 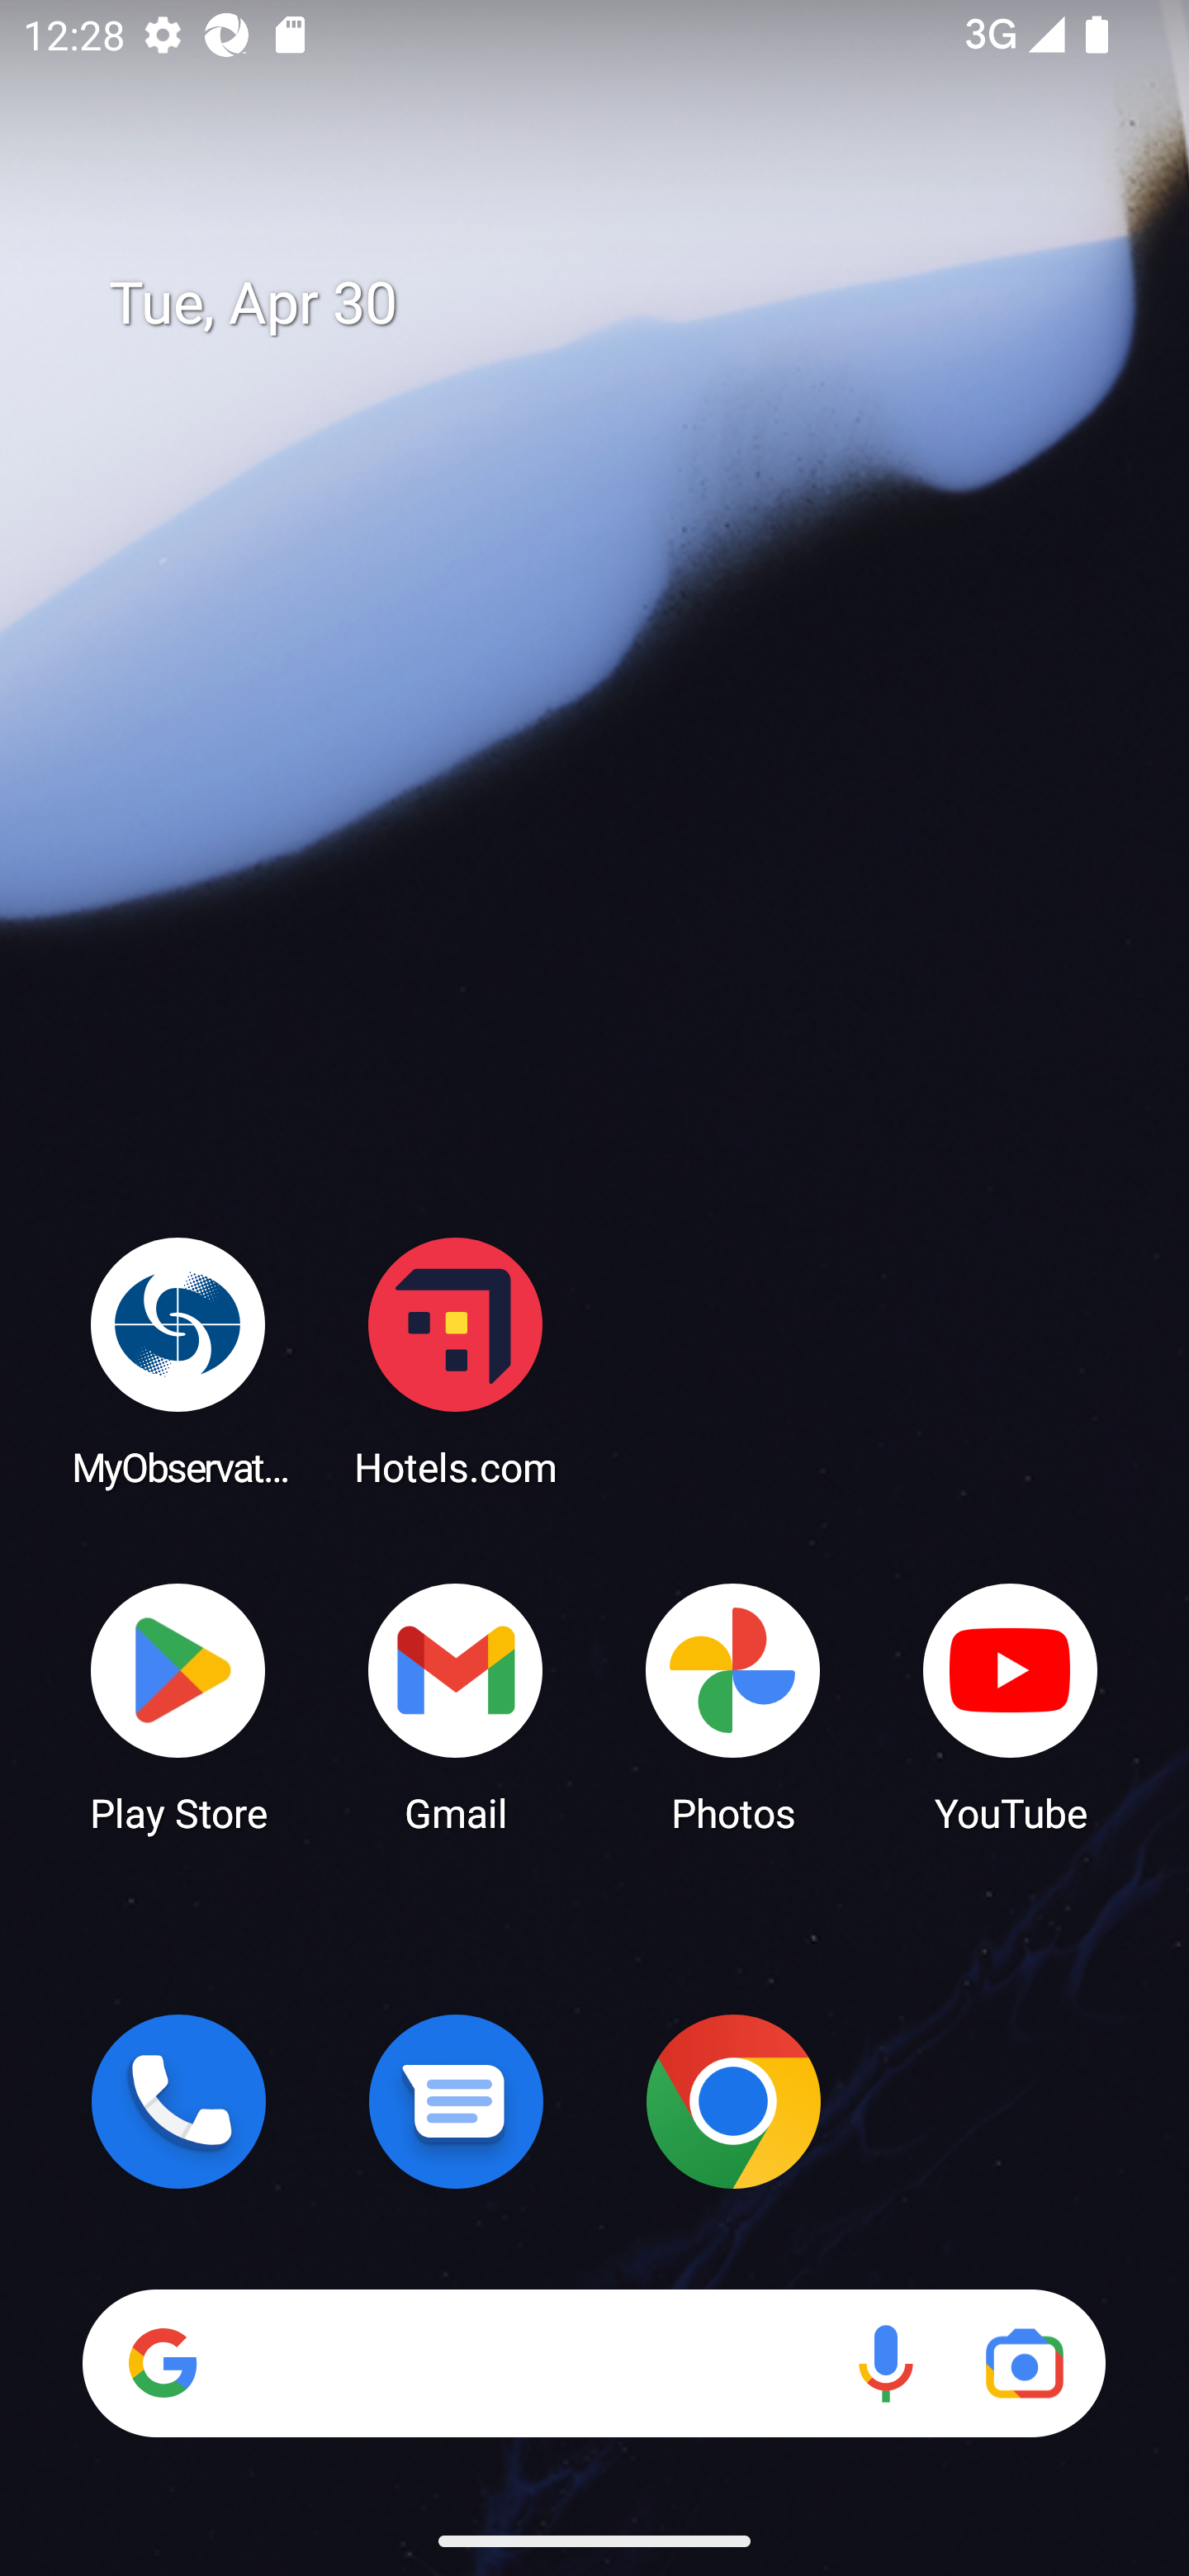 What do you see at coordinates (618, 304) in the screenshot?
I see `Tue, Apr 30` at bounding box center [618, 304].